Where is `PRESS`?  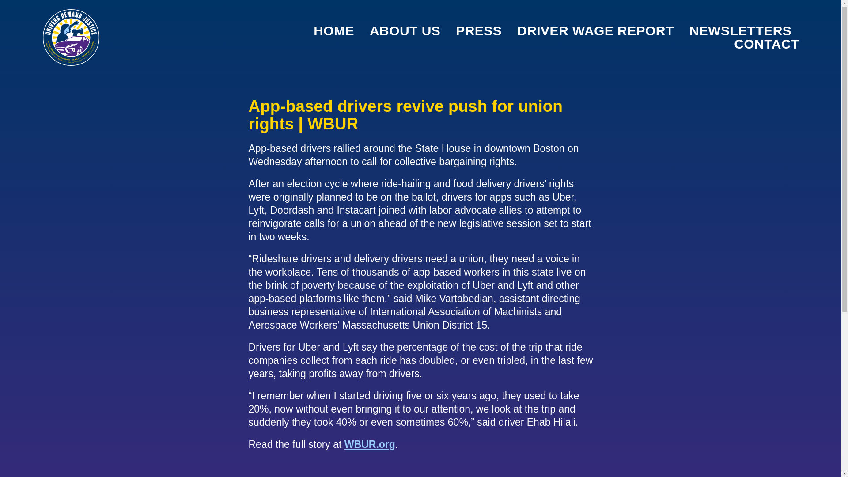
PRESS is located at coordinates (479, 31).